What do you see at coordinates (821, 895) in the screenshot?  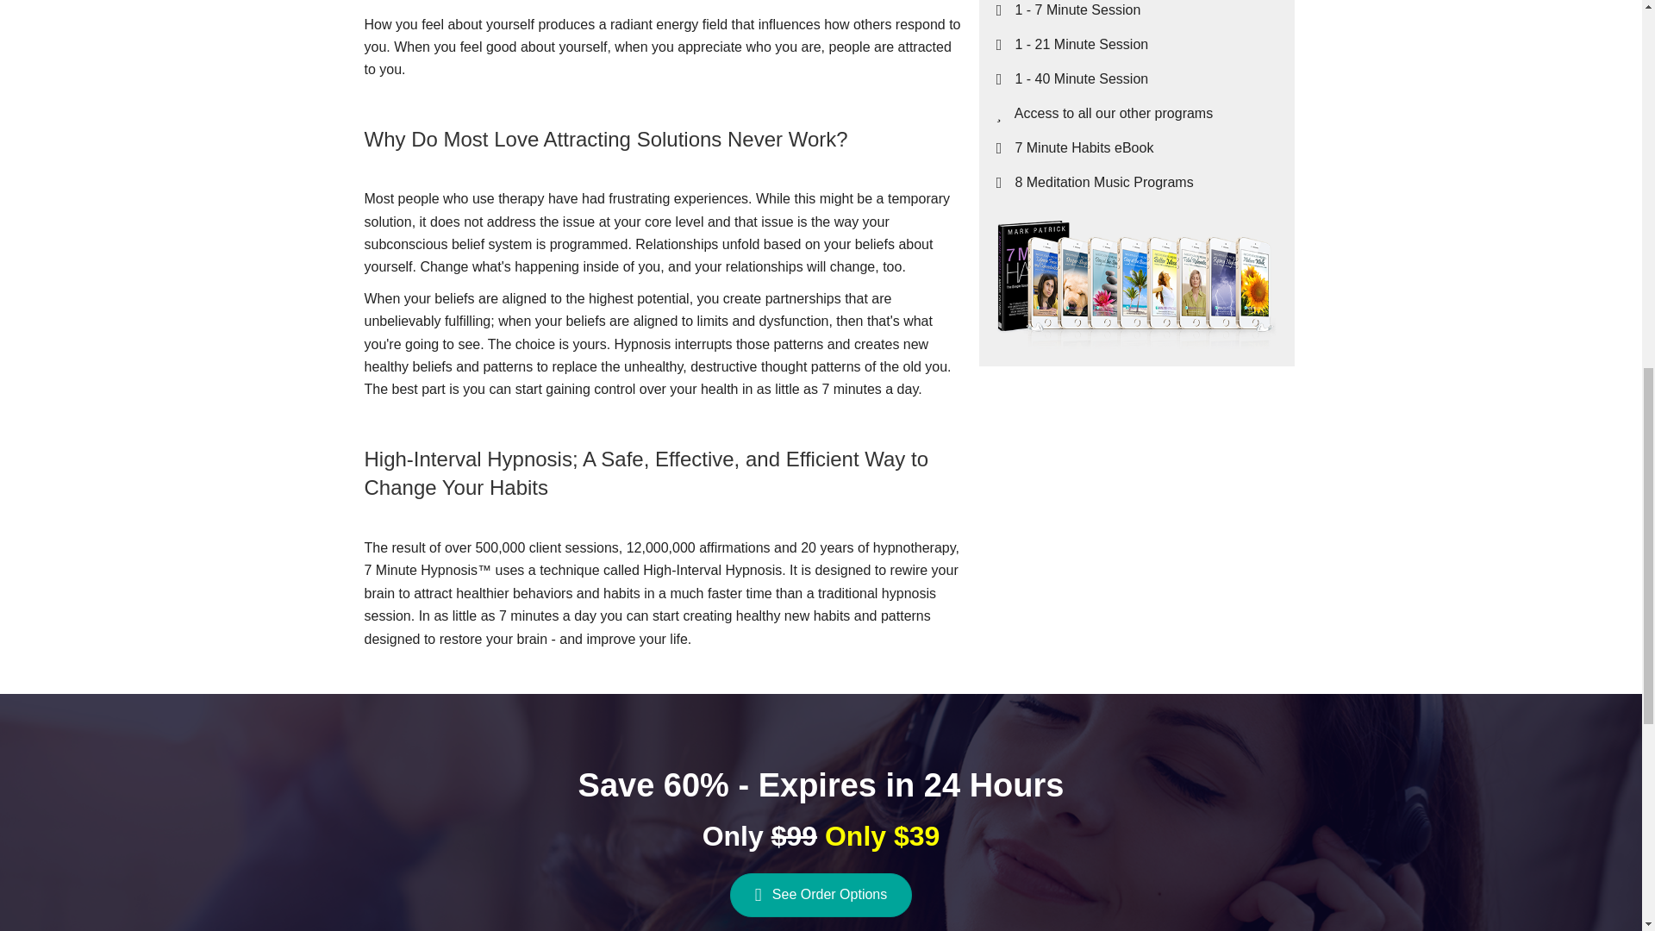 I see `See Order Options` at bounding box center [821, 895].